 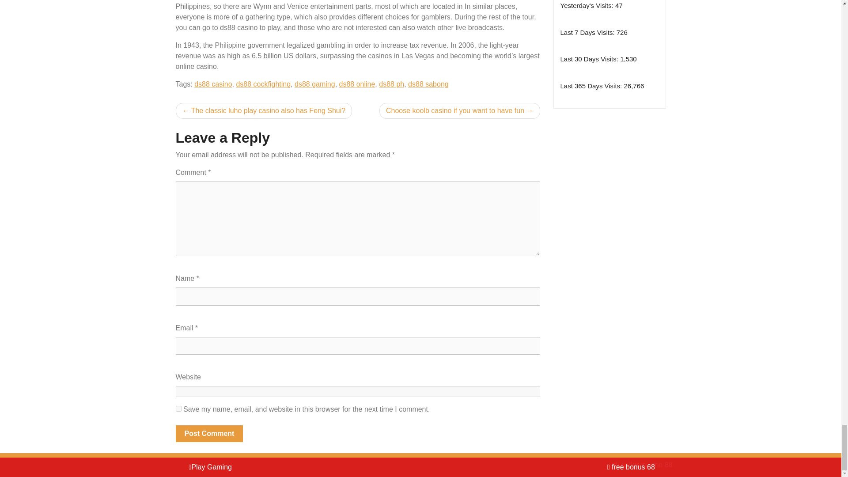 I want to click on The classic luho play casino also has Feng Shui?, so click(x=264, y=110).